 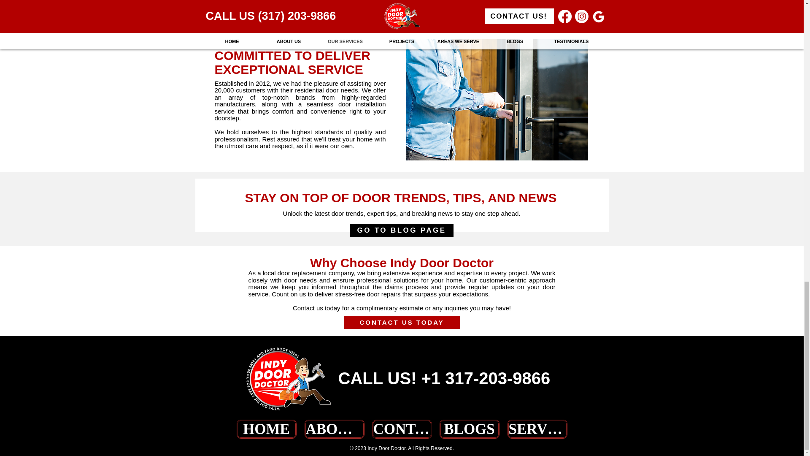 What do you see at coordinates (266, 429) in the screenshot?
I see `HOME` at bounding box center [266, 429].